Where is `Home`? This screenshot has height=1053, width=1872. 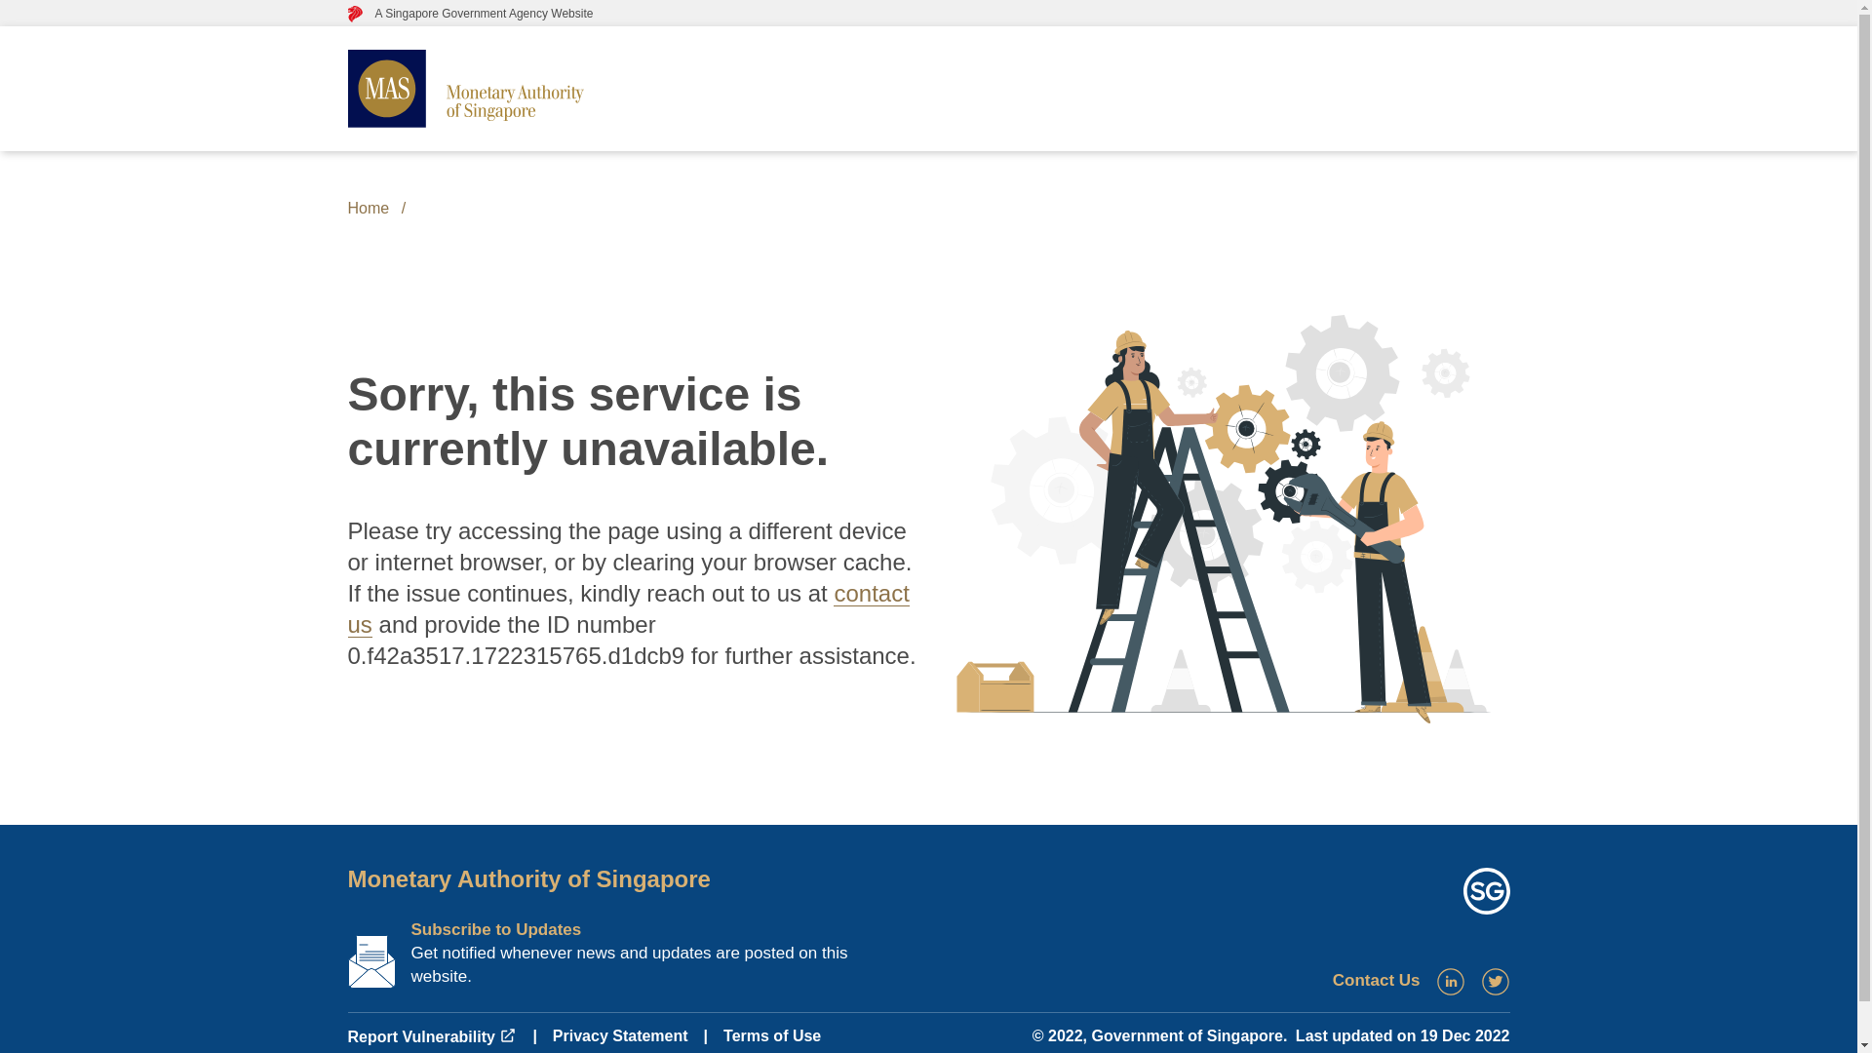
Home is located at coordinates (368, 209).